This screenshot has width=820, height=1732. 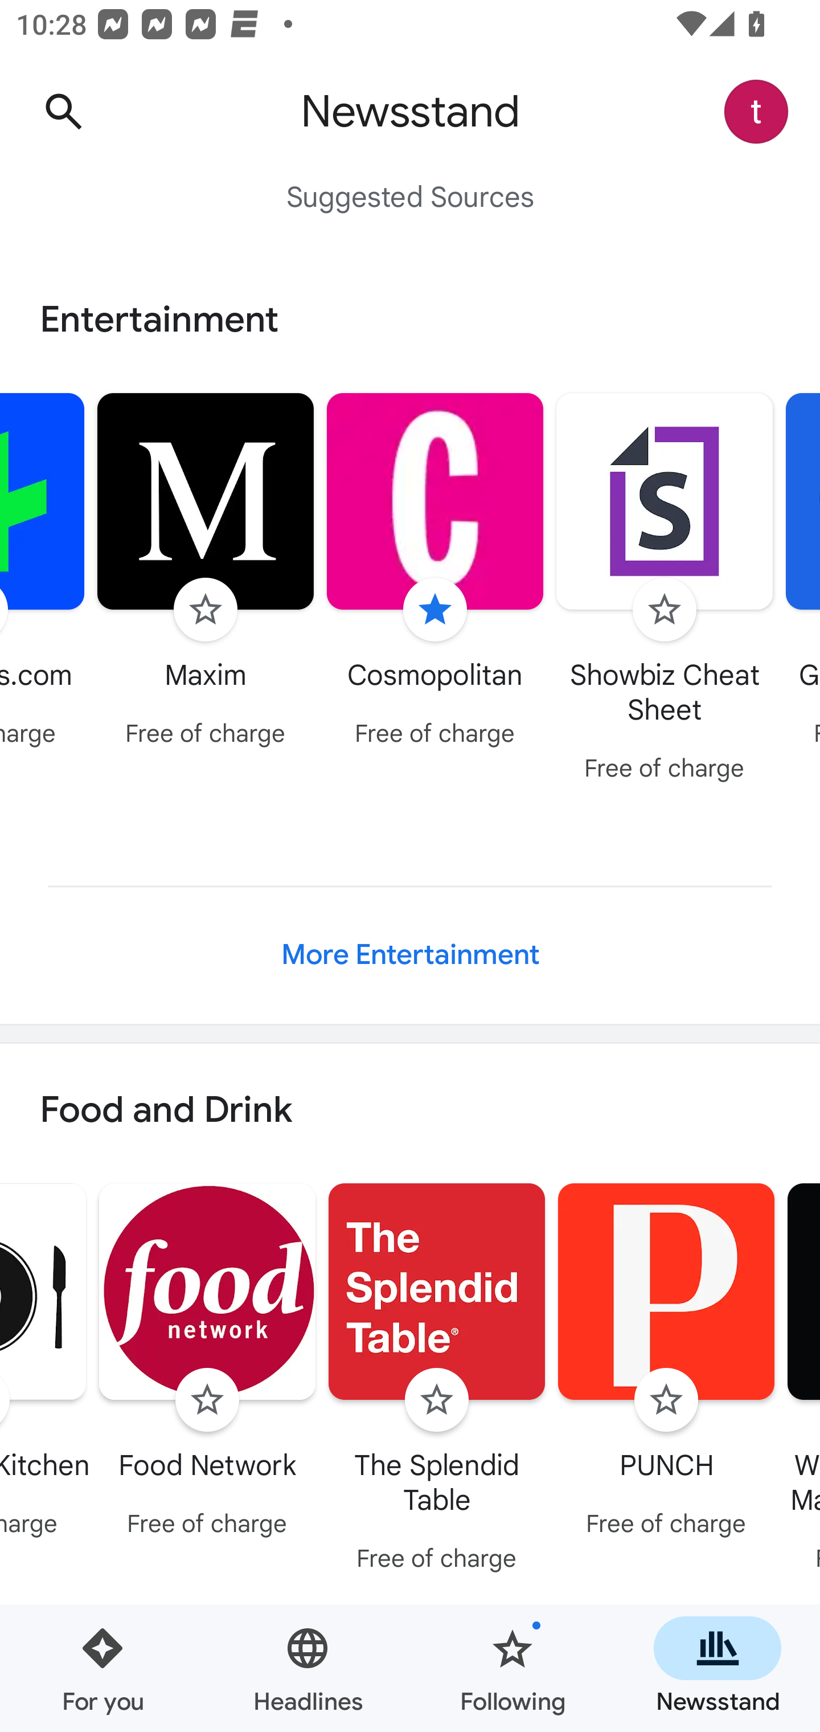 I want to click on Unfollow Cosmopolitan Free of charge, so click(x=435, y=572).